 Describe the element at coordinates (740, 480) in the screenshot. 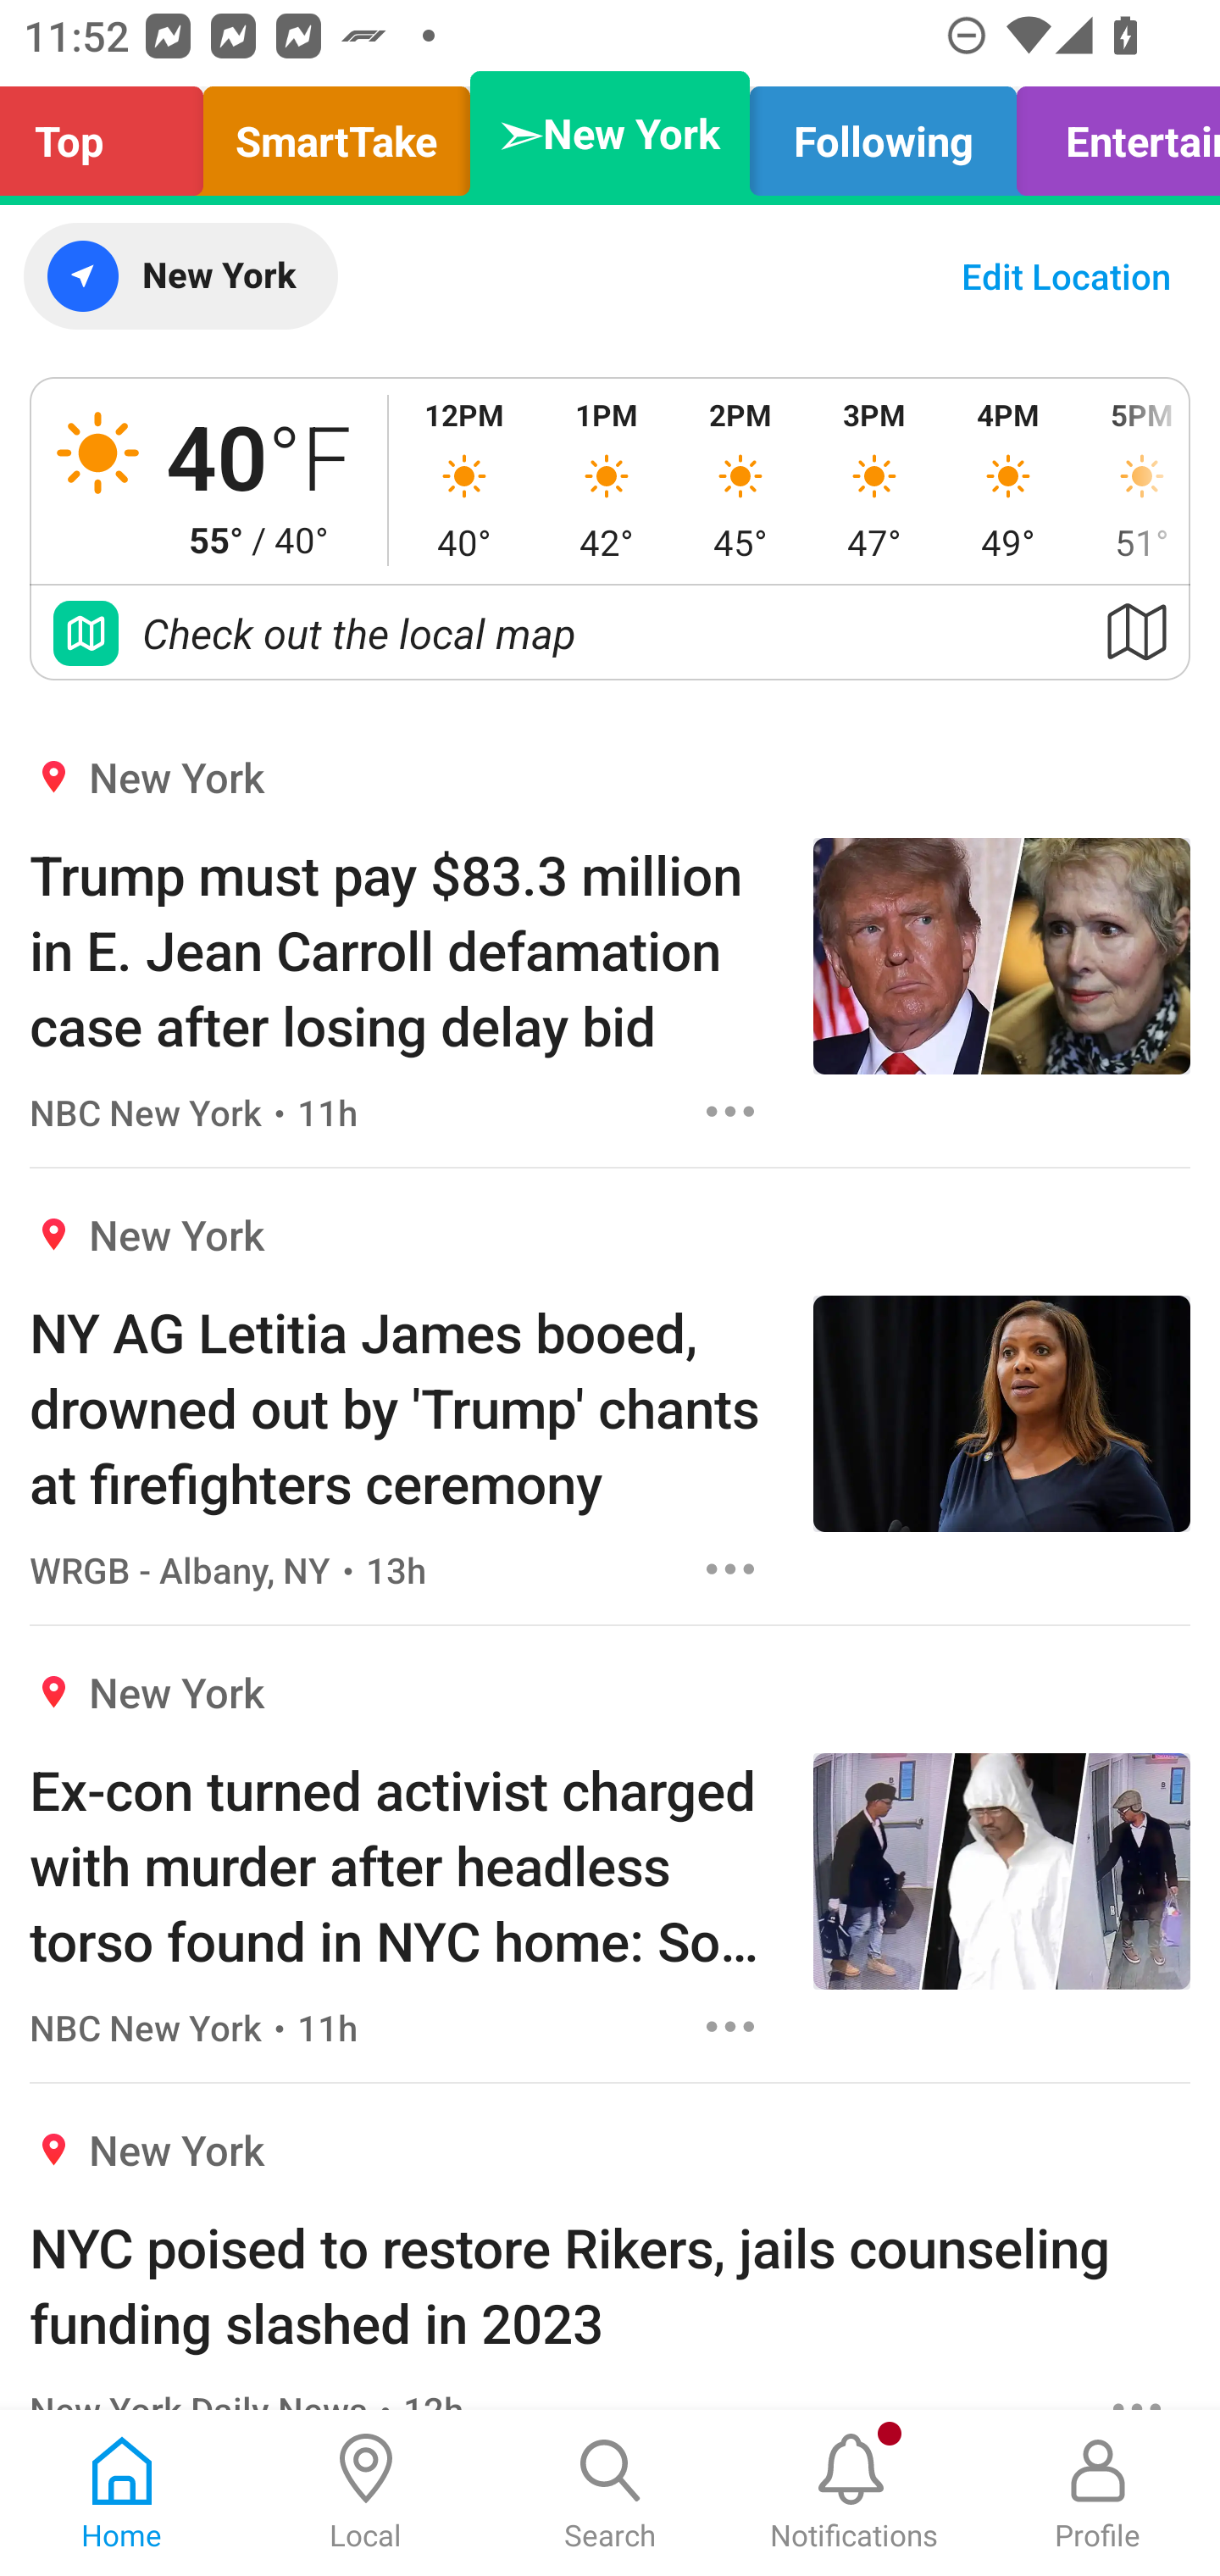

I see `2PM 45°` at that location.